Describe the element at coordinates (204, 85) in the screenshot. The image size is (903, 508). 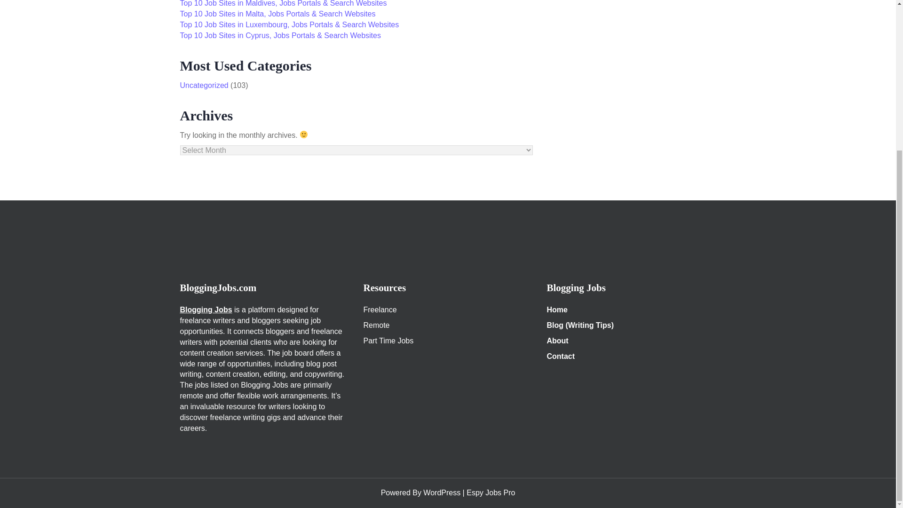
I see `Uncategorized` at that location.